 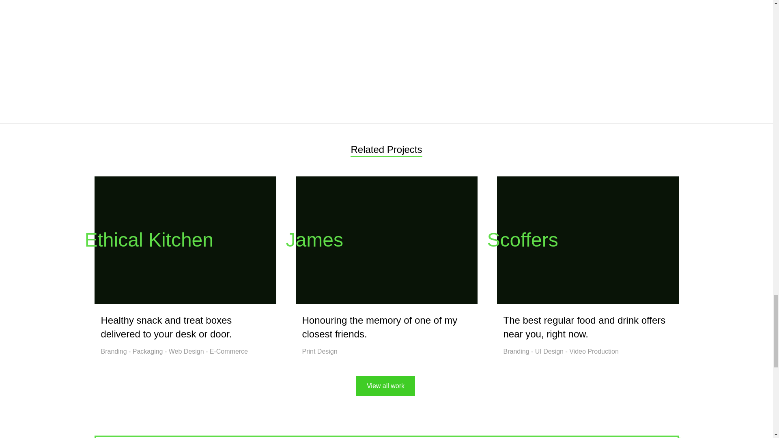 I want to click on Scoffers, so click(x=587, y=240).